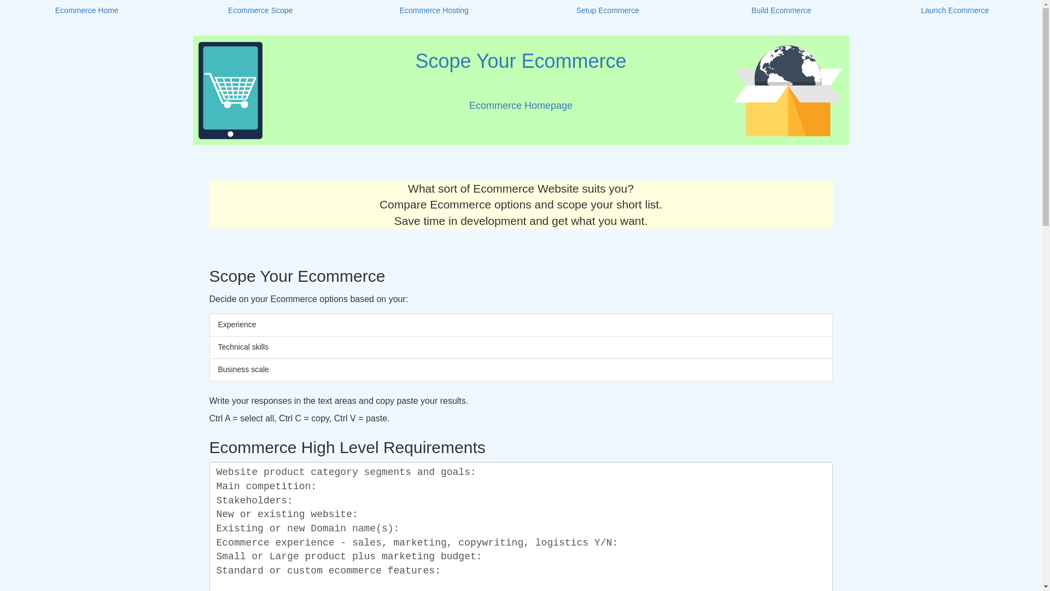 The image size is (1050, 591). What do you see at coordinates (87, 11) in the screenshot?
I see `Ecommerce Home` at bounding box center [87, 11].